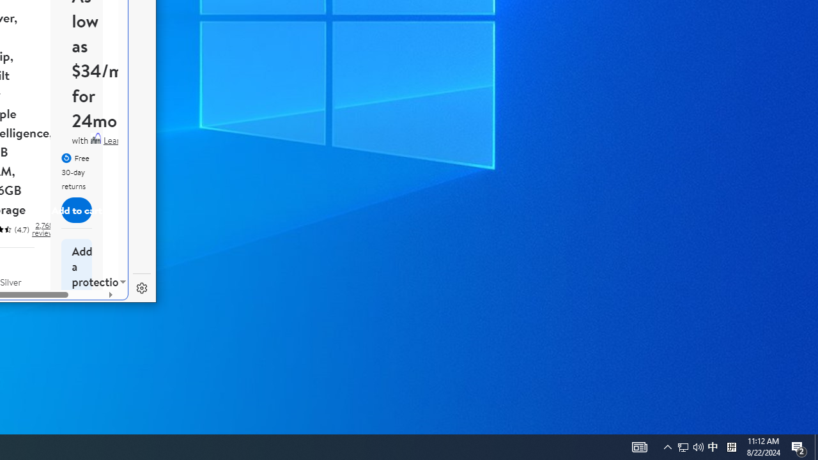  I want to click on selected, Silver, $649.00, so click(18, 318).